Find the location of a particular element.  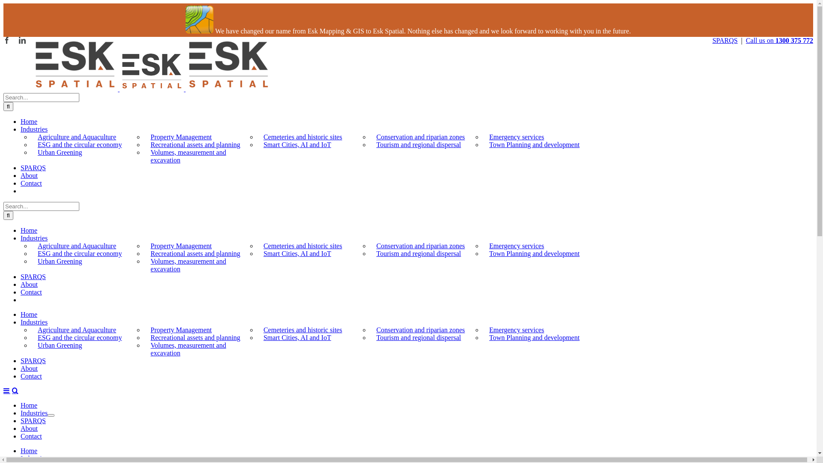

Home is located at coordinates (29, 451).